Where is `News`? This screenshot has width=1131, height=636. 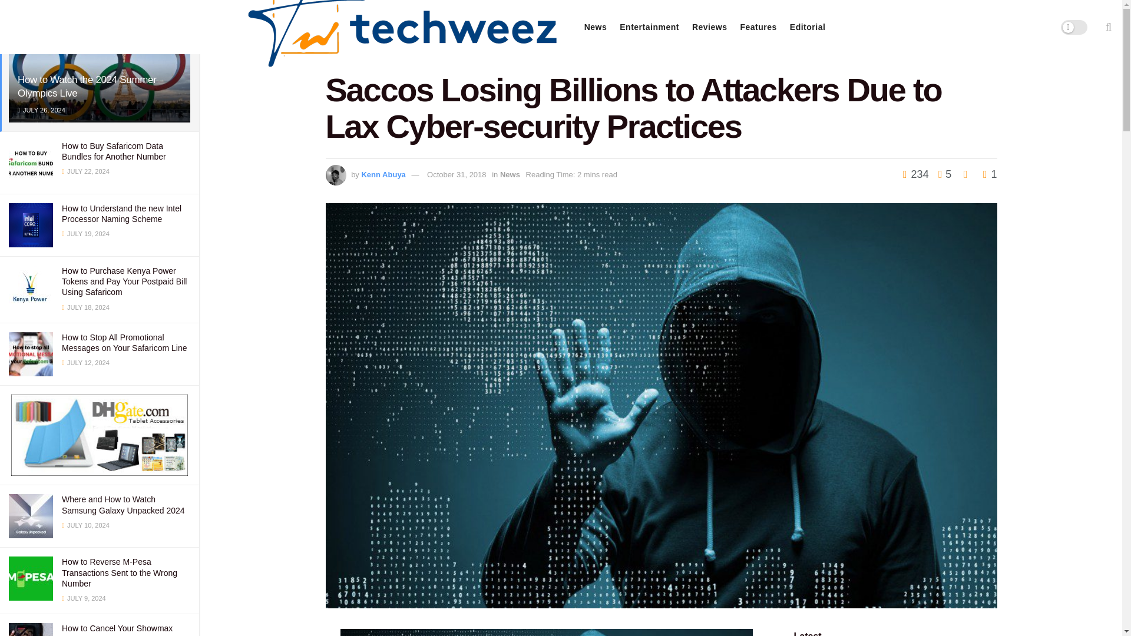 News is located at coordinates (596, 27).